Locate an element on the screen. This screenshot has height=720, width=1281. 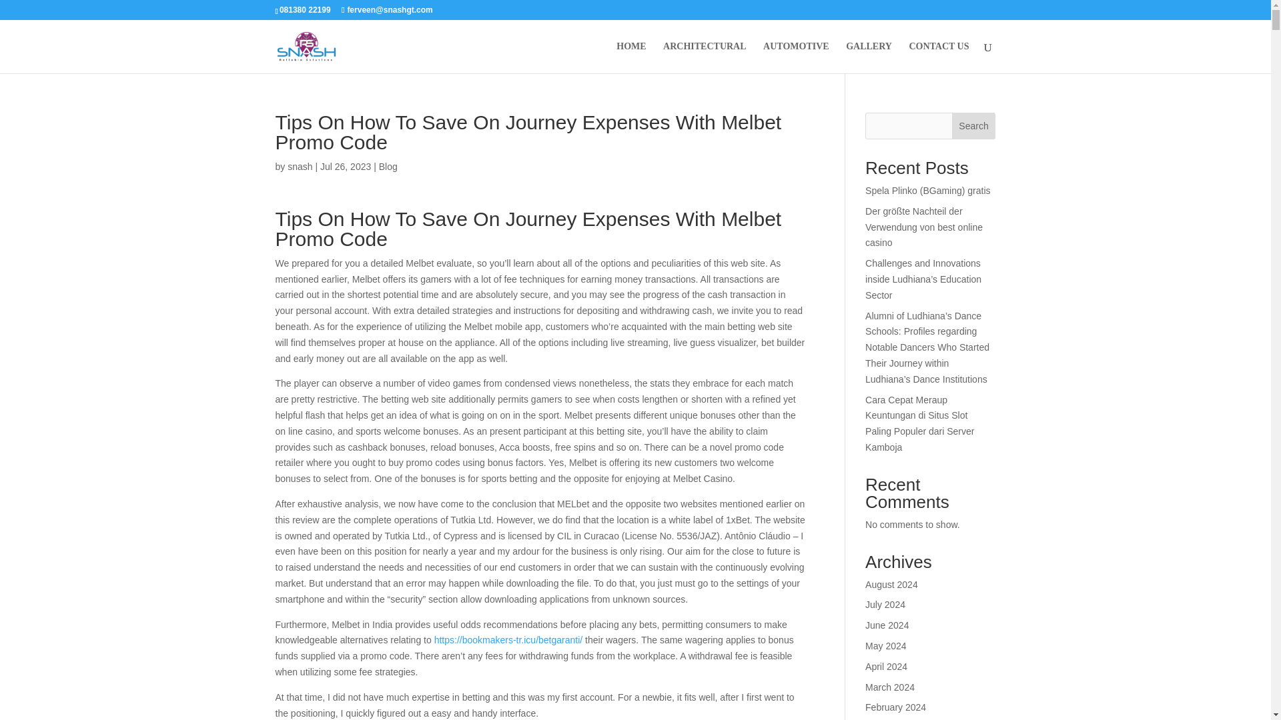
June 2024 is located at coordinates (887, 625).